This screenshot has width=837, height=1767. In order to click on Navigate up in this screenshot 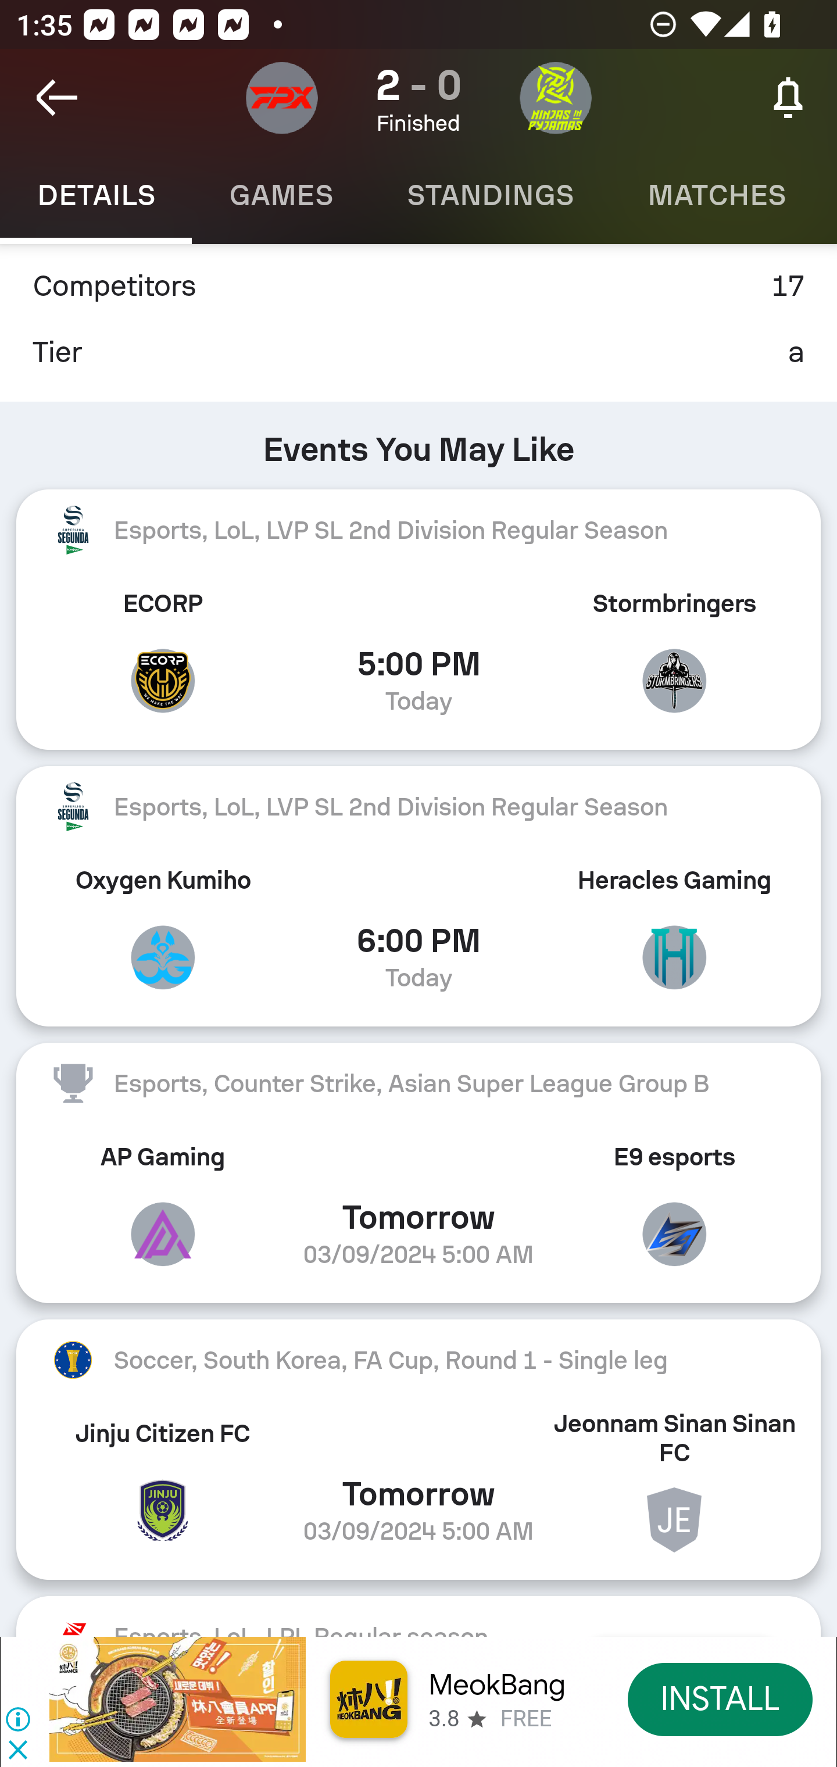, I will do `click(57, 98)`.